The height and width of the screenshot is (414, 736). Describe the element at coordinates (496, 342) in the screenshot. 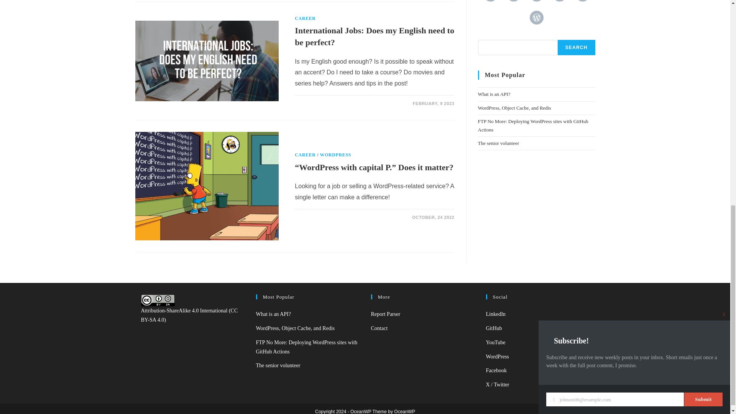

I see `YouTube` at that location.